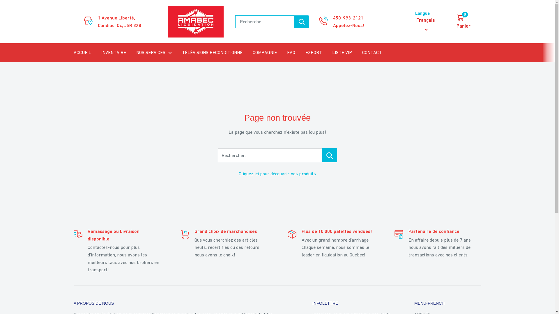  Describe the element at coordinates (429, 45) in the screenshot. I see `fr` at that location.